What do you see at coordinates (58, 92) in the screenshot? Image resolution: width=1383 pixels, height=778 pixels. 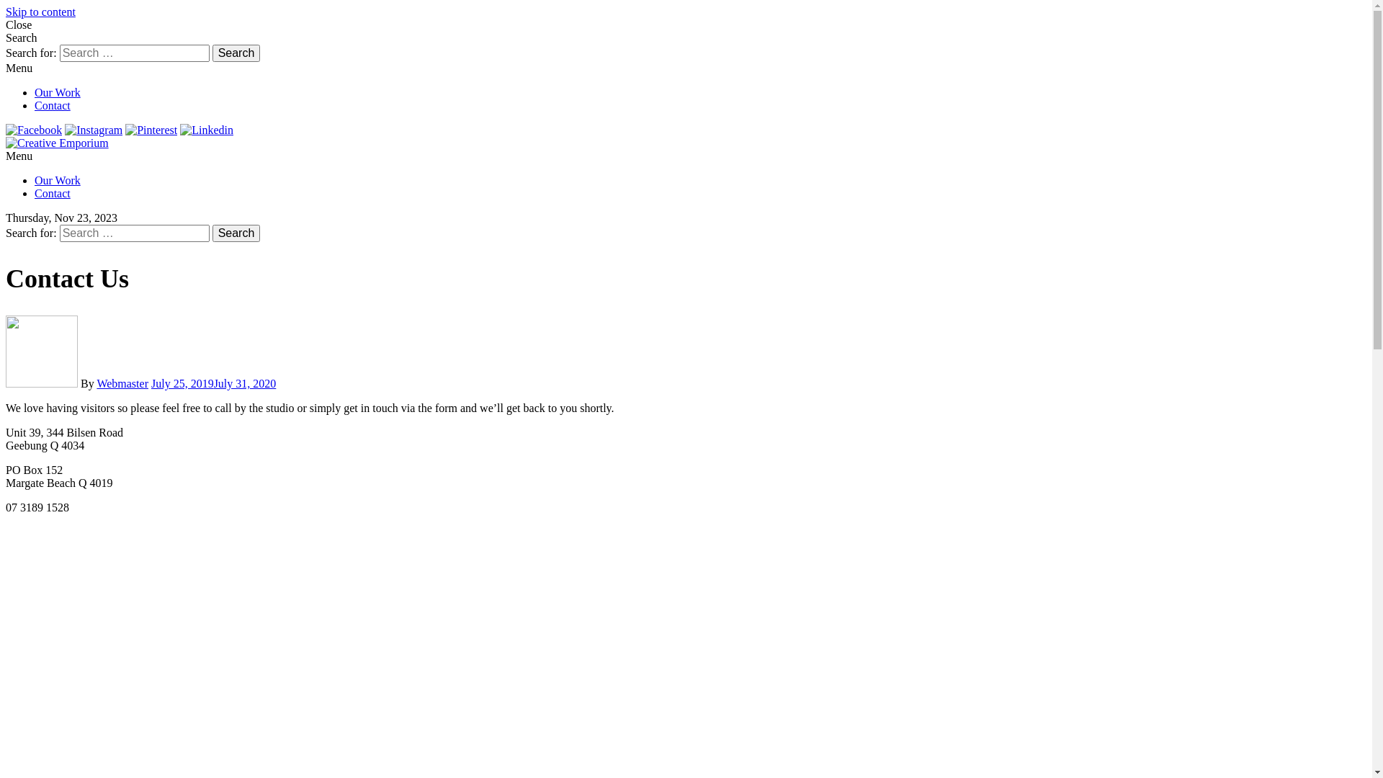 I see `Our Work` at bounding box center [58, 92].